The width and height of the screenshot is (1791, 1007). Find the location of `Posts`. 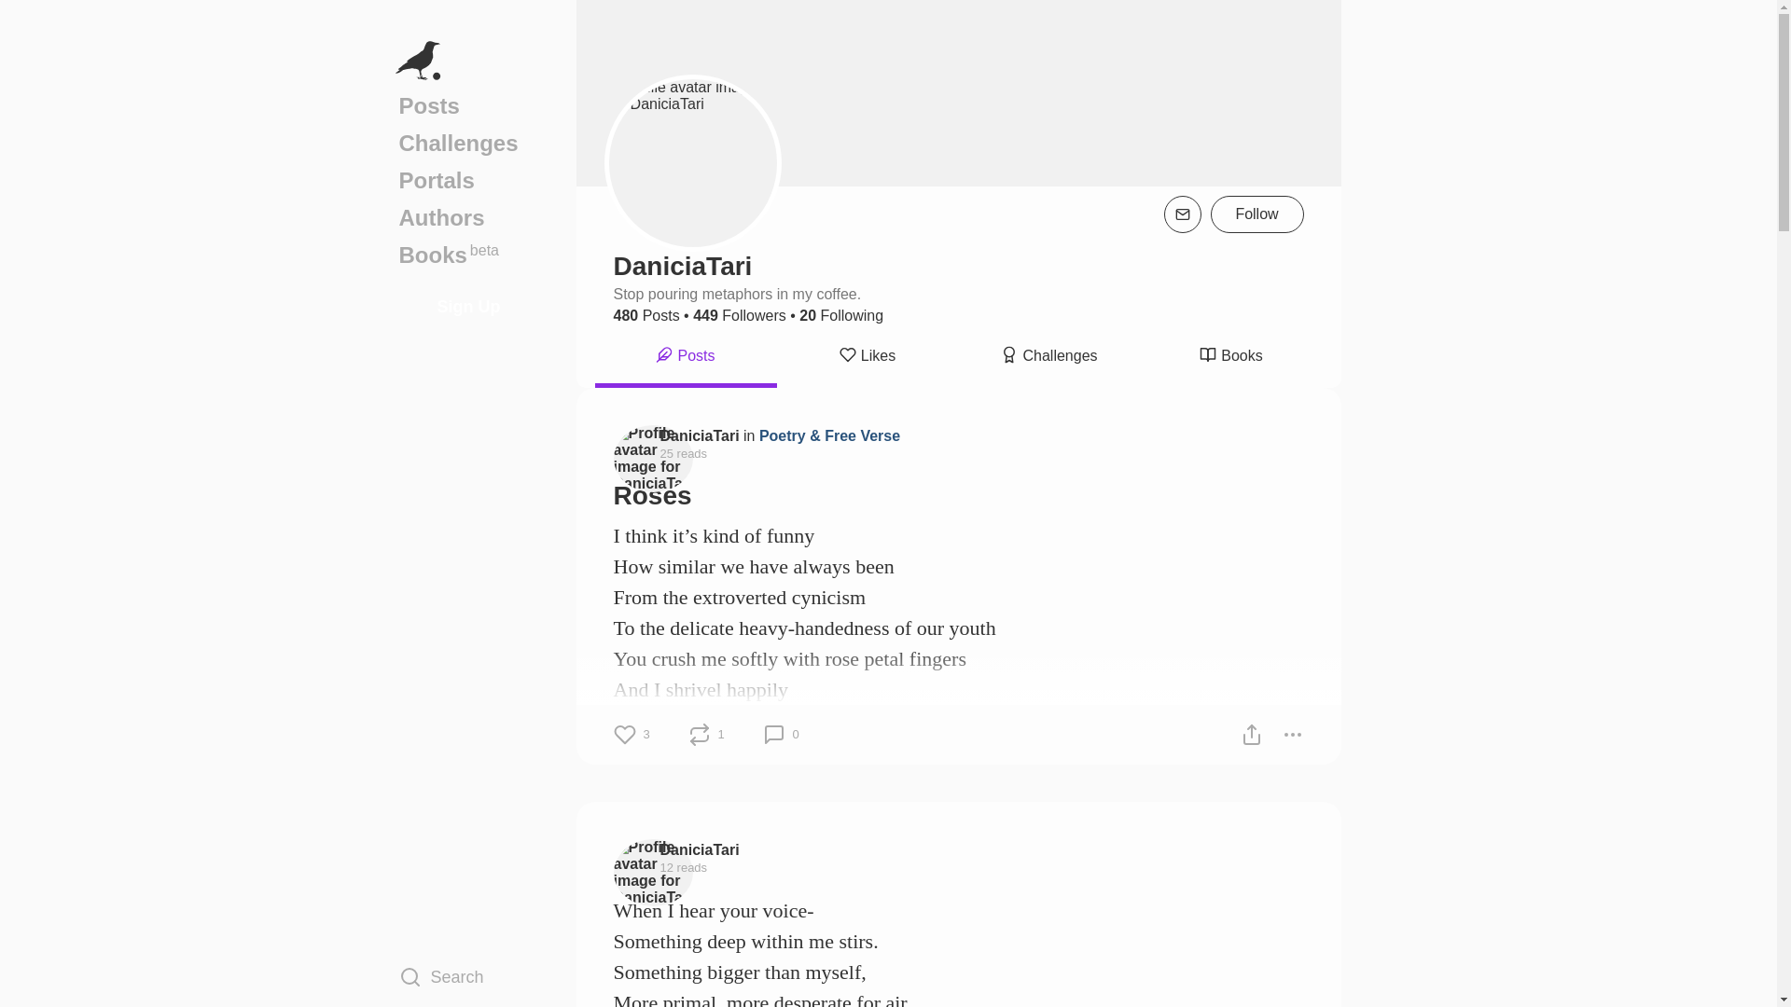

Posts is located at coordinates (468, 105).